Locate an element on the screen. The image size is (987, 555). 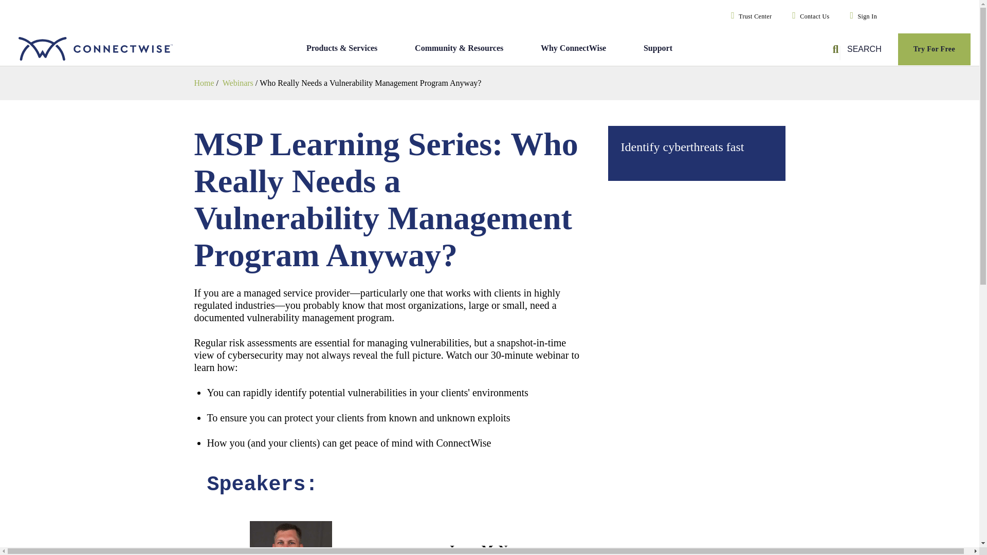
ConnectWise Logo is located at coordinates (105, 49).